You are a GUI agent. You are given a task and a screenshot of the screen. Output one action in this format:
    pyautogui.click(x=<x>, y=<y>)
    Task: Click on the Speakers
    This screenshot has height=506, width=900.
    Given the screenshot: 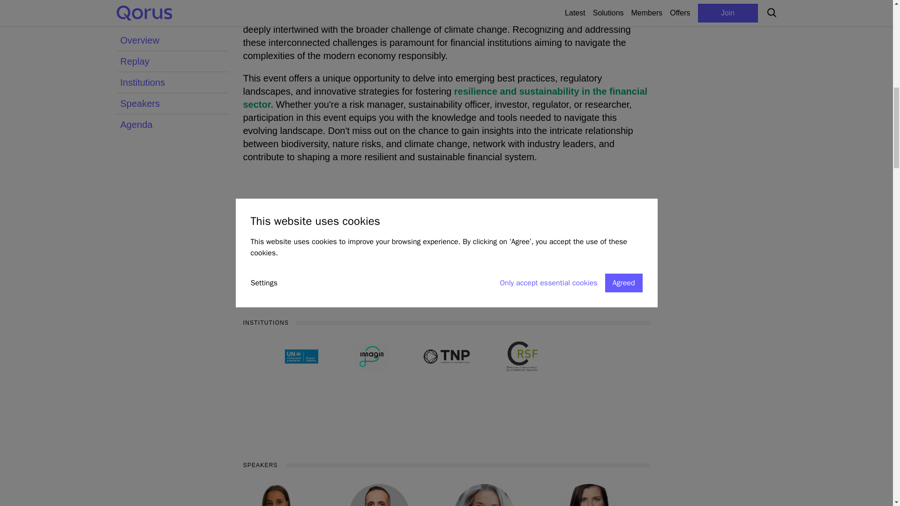 What is the action you would take?
    pyautogui.click(x=172, y=20)
    